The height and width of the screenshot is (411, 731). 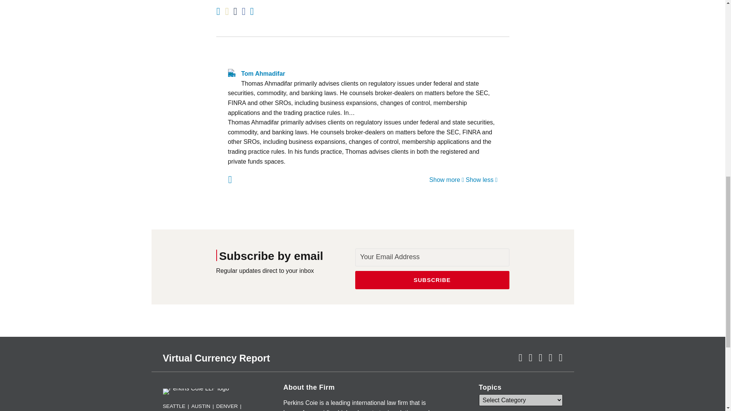 I want to click on Show less, so click(x=481, y=180).